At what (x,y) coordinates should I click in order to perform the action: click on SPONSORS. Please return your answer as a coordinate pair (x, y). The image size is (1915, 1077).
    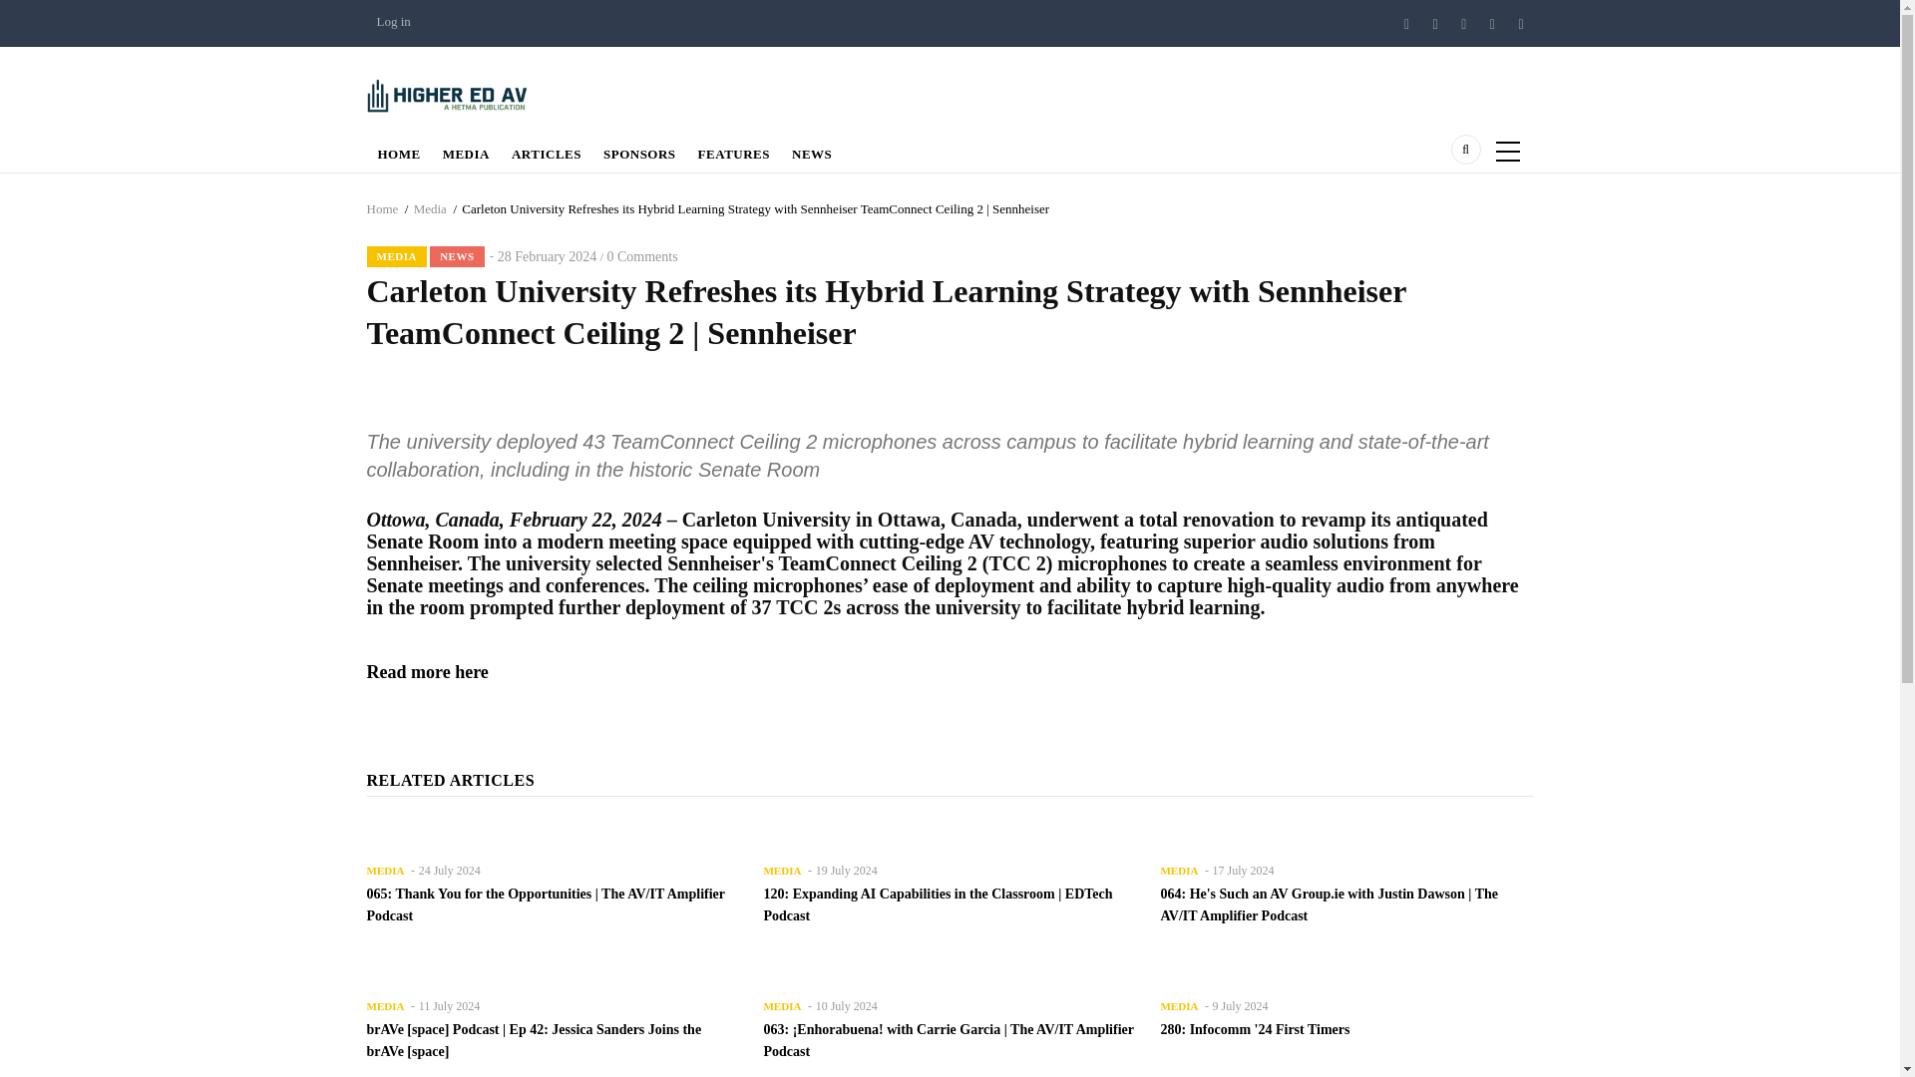
    Looking at the image, I should click on (639, 149).